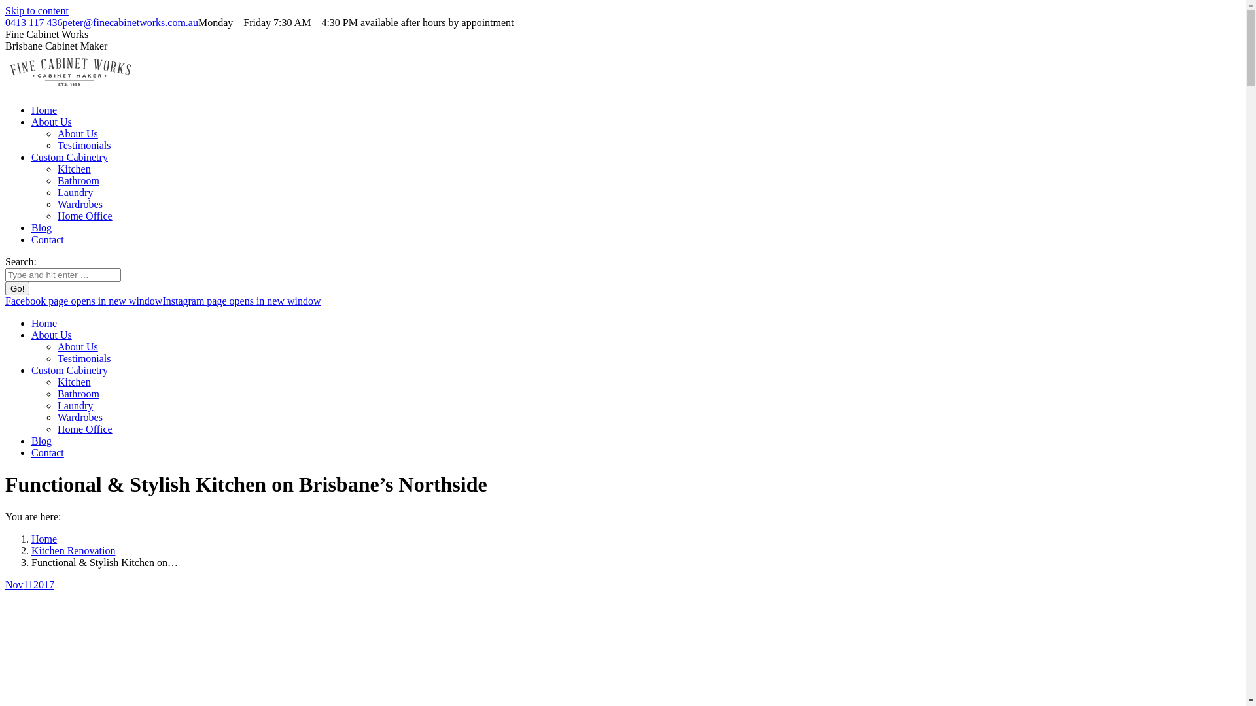  I want to click on Facebook page opens in new window, so click(84, 301).